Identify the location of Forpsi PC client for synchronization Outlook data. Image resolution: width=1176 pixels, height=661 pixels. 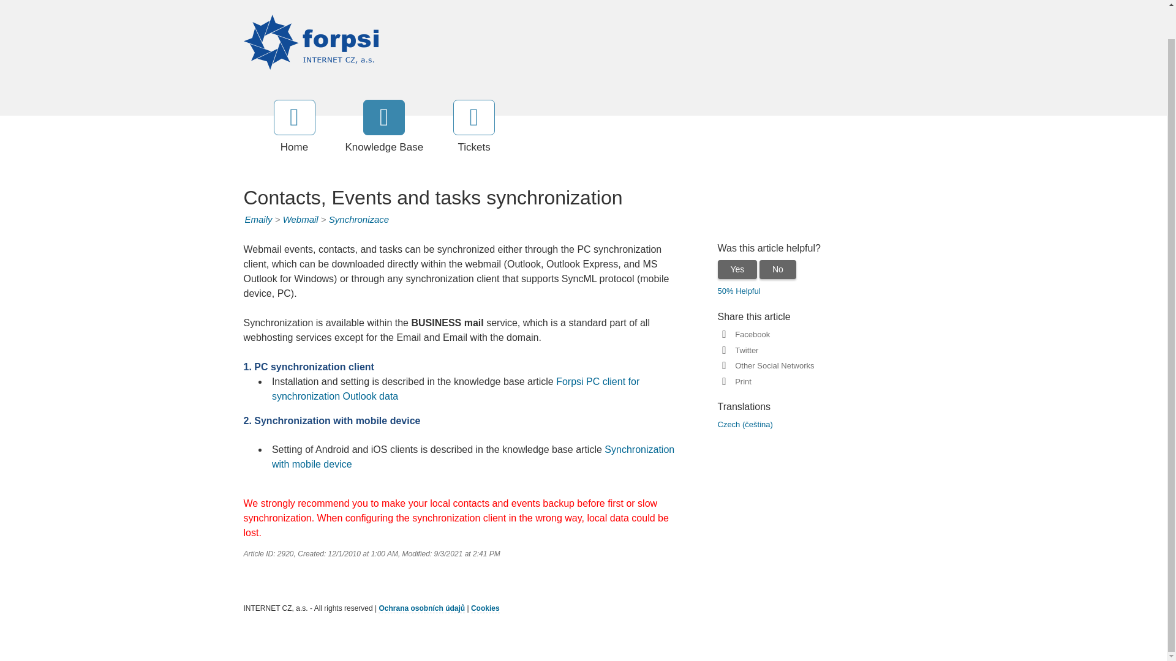
(456, 388).